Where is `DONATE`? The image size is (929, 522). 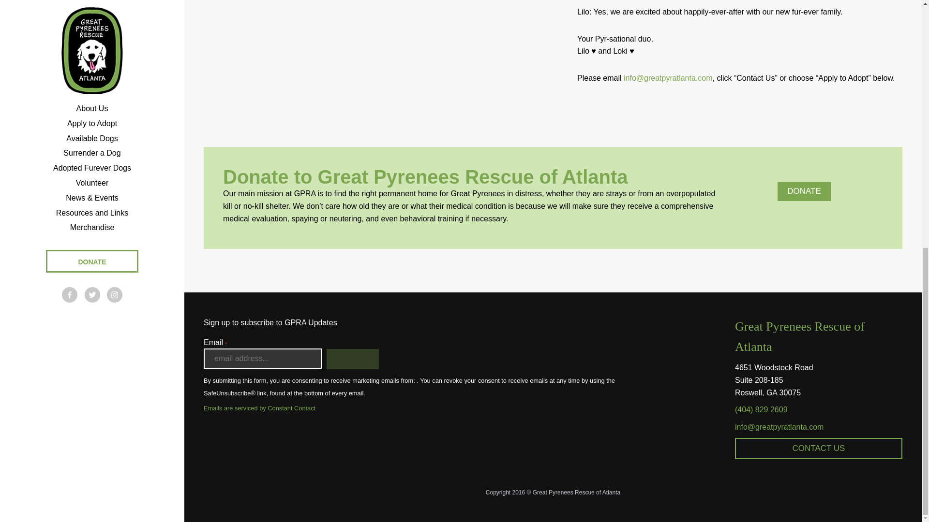
DONATE is located at coordinates (804, 191).